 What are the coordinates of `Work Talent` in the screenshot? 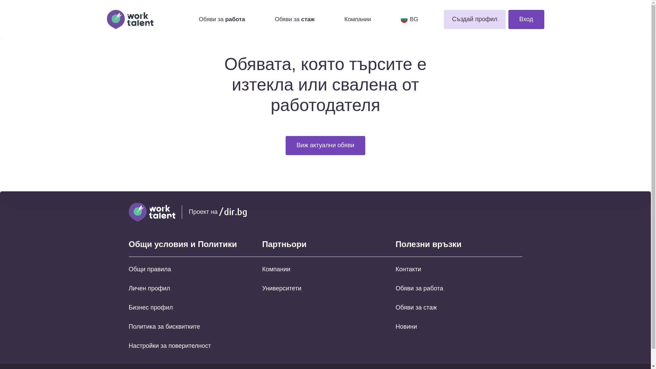 It's located at (152, 212).